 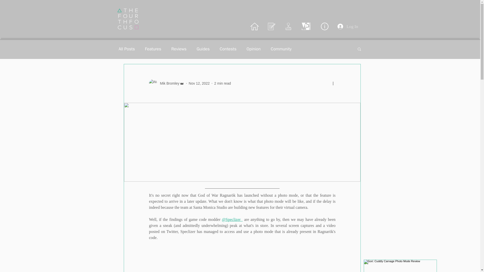 What do you see at coordinates (199, 83) in the screenshot?
I see `Nov 12, 2022` at bounding box center [199, 83].